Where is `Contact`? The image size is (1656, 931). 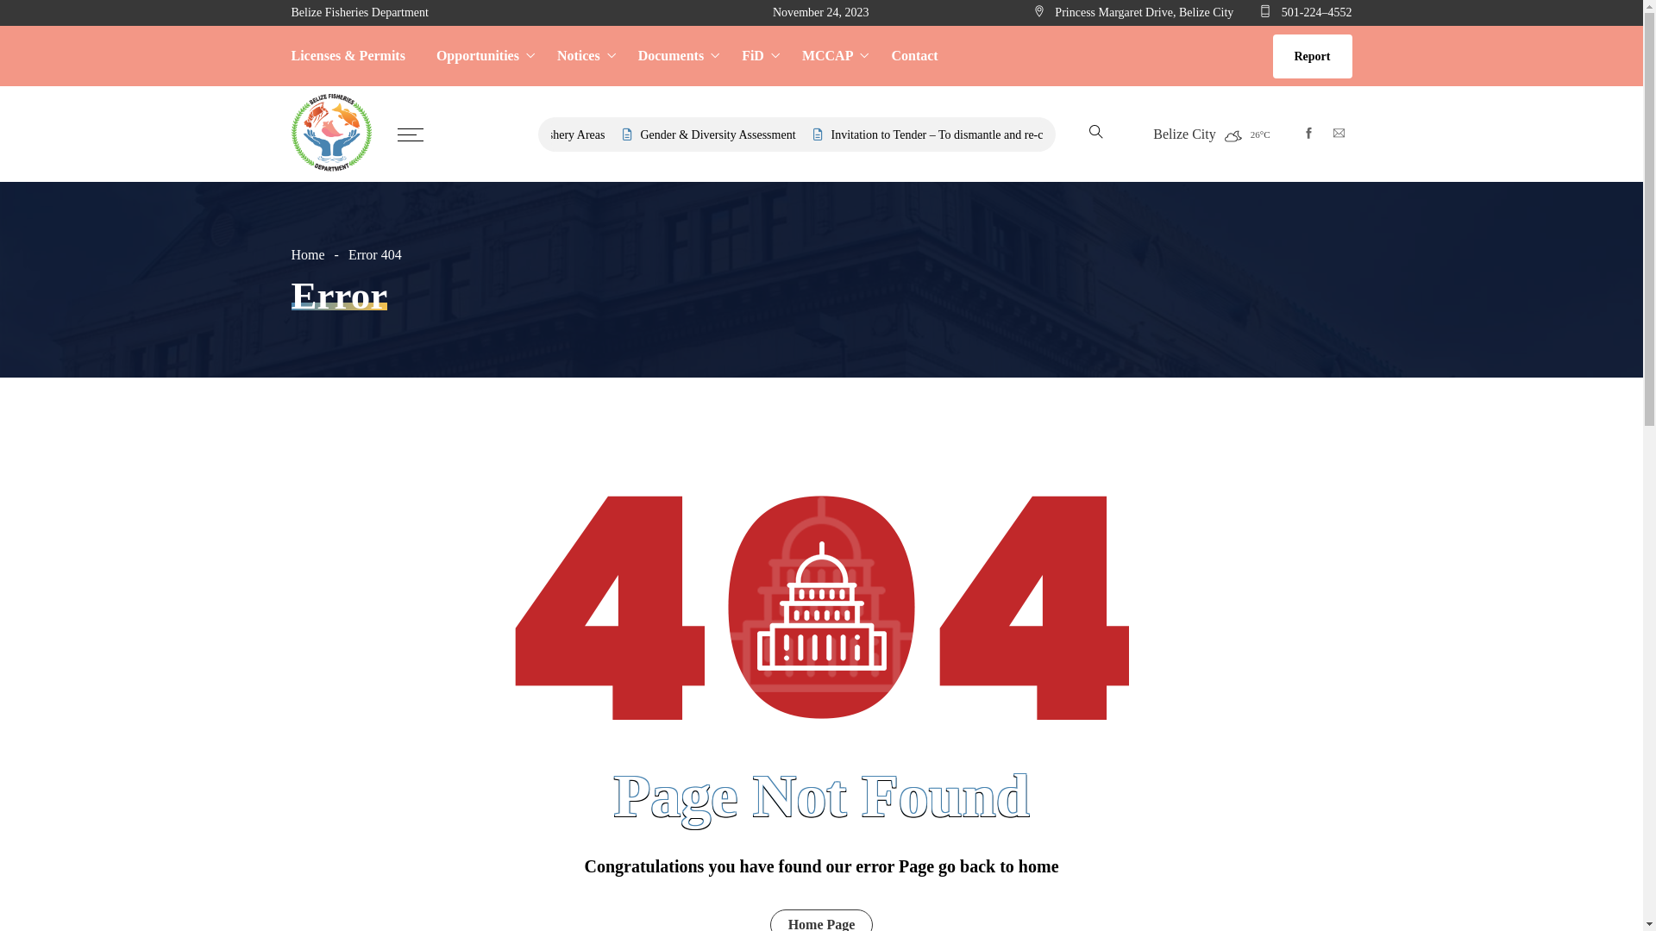
Contact is located at coordinates (906, 56).